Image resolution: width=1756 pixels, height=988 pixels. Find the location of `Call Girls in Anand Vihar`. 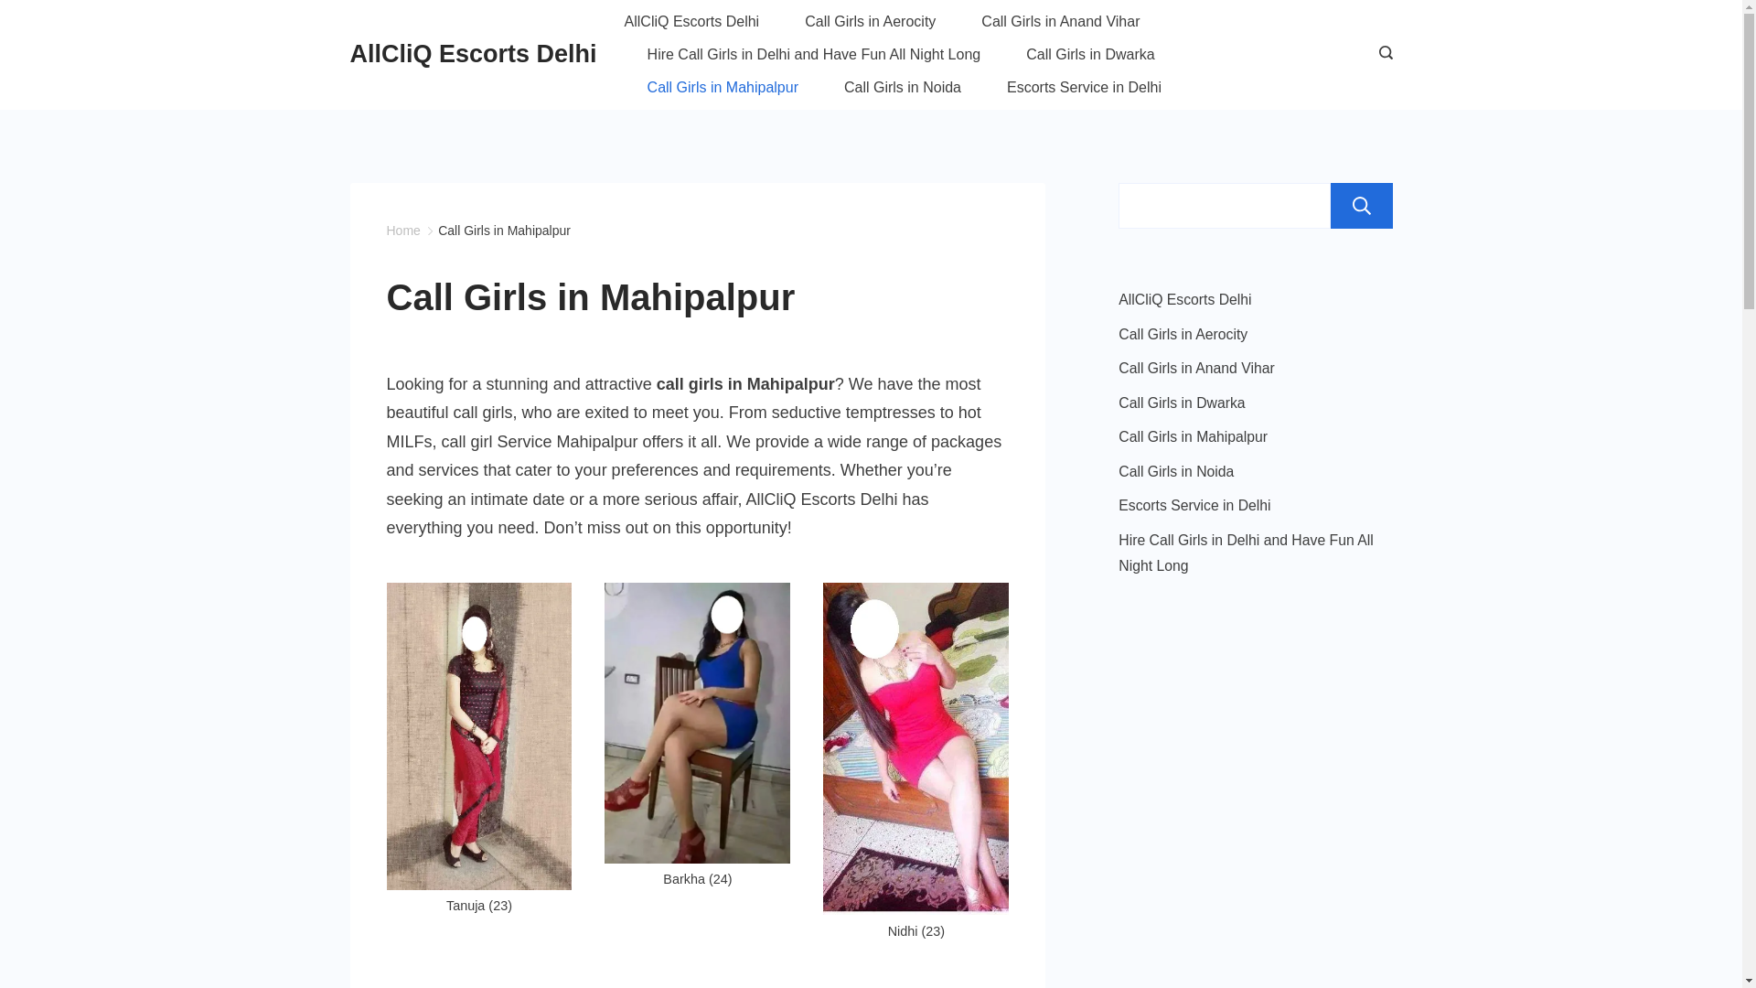

Call Girls in Anand Vihar is located at coordinates (1061, 22).